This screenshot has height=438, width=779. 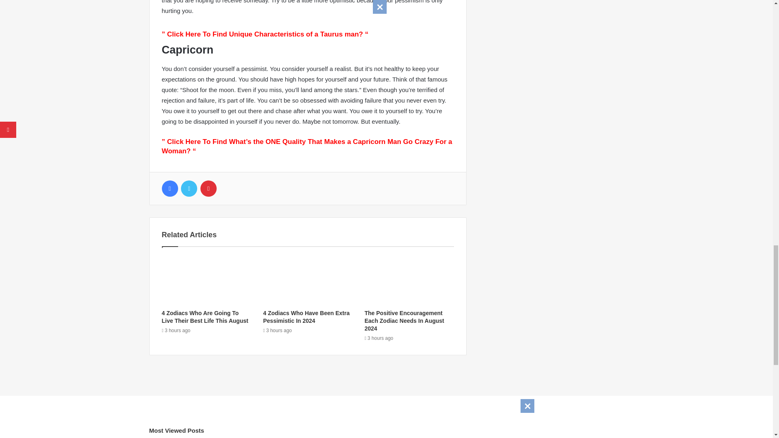 What do you see at coordinates (306, 317) in the screenshot?
I see `4 Zodiacs Who Have Been Extra Pessimistic In 2024` at bounding box center [306, 317].